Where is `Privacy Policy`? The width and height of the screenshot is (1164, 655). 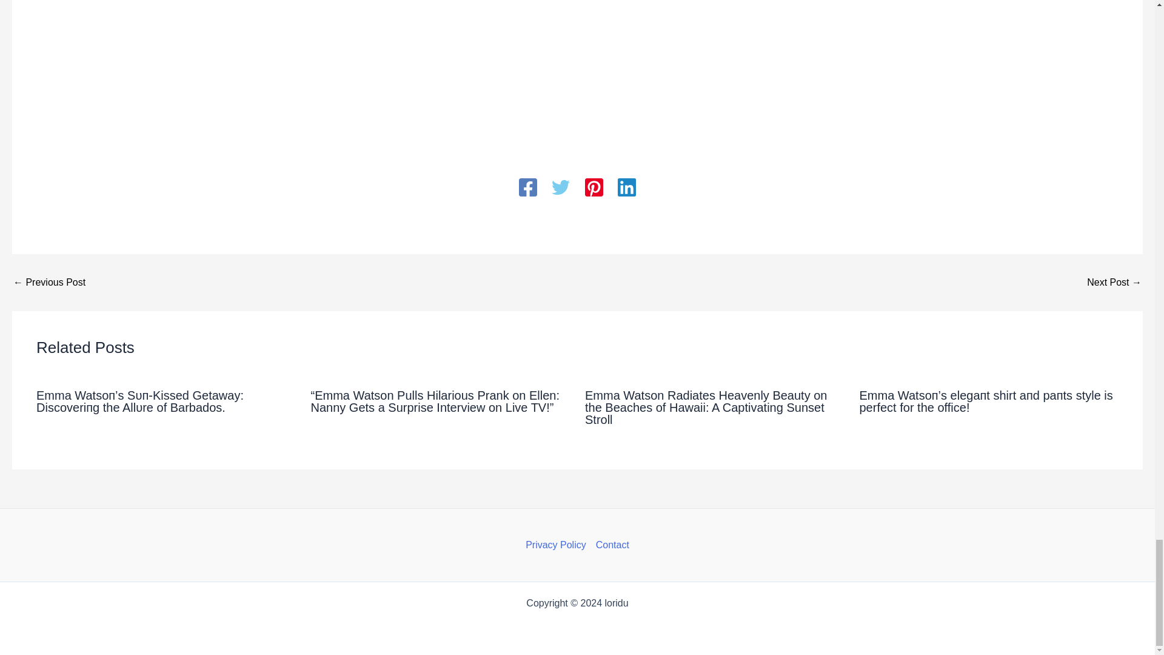 Privacy Policy is located at coordinates (558, 545).